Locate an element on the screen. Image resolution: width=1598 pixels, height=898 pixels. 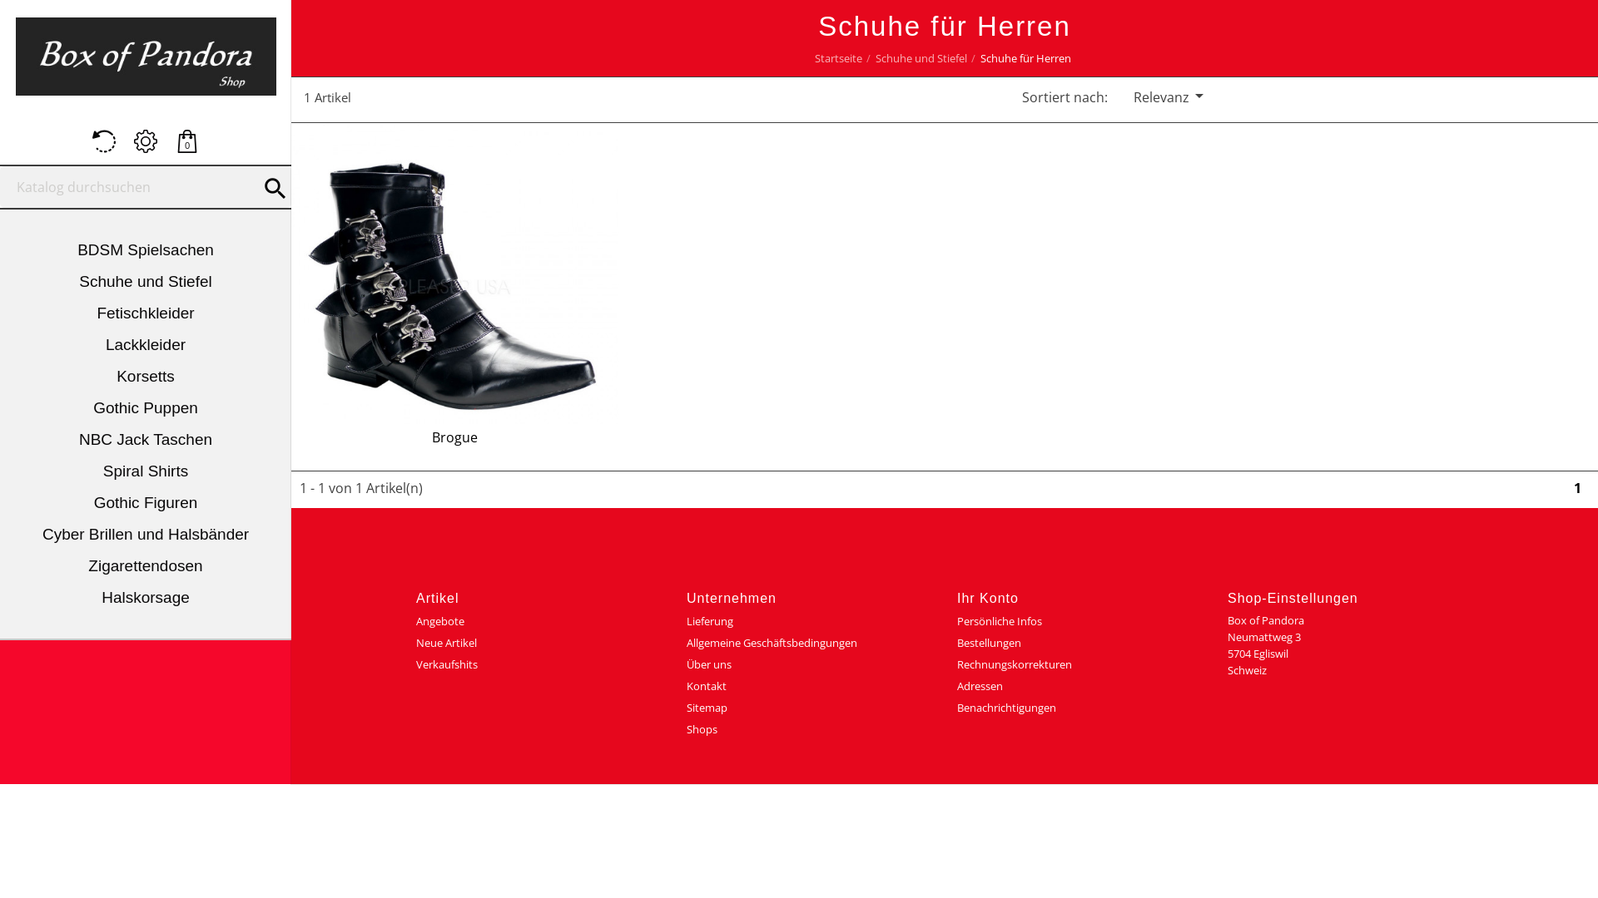
Schuhe und Stiefel is located at coordinates (921, 58).